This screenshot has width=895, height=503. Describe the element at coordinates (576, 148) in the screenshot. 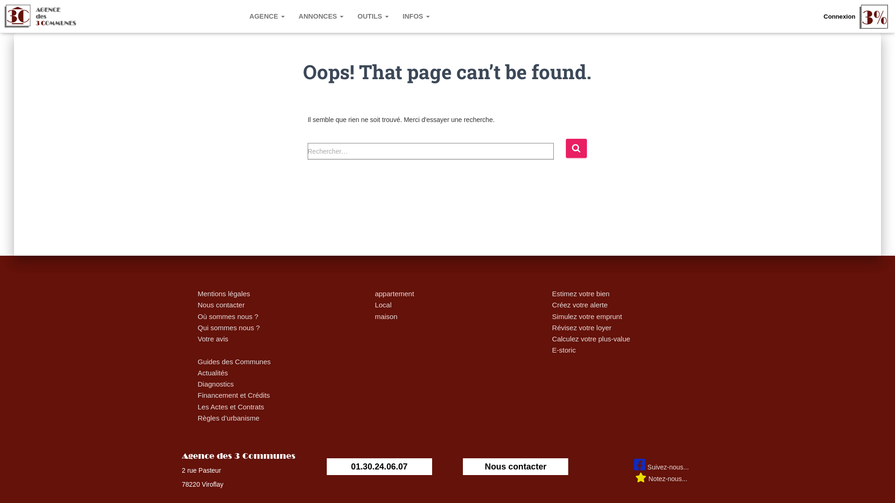

I see `Rechercher` at that location.